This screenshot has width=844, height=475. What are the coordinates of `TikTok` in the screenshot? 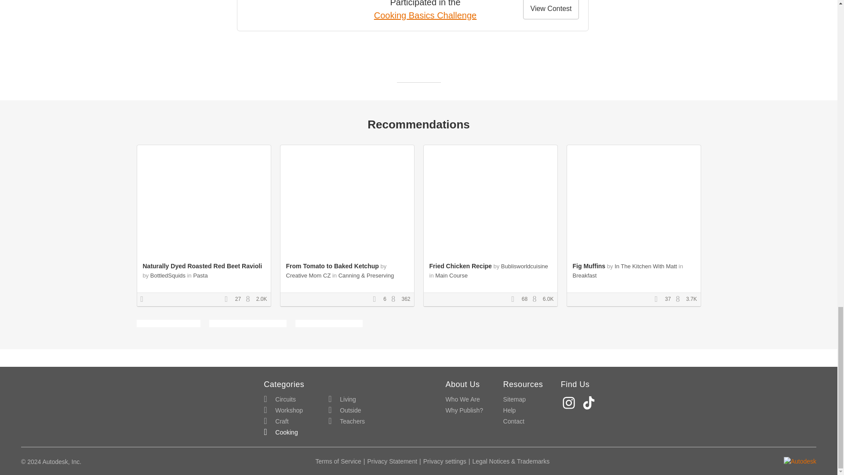 It's located at (590, 403).